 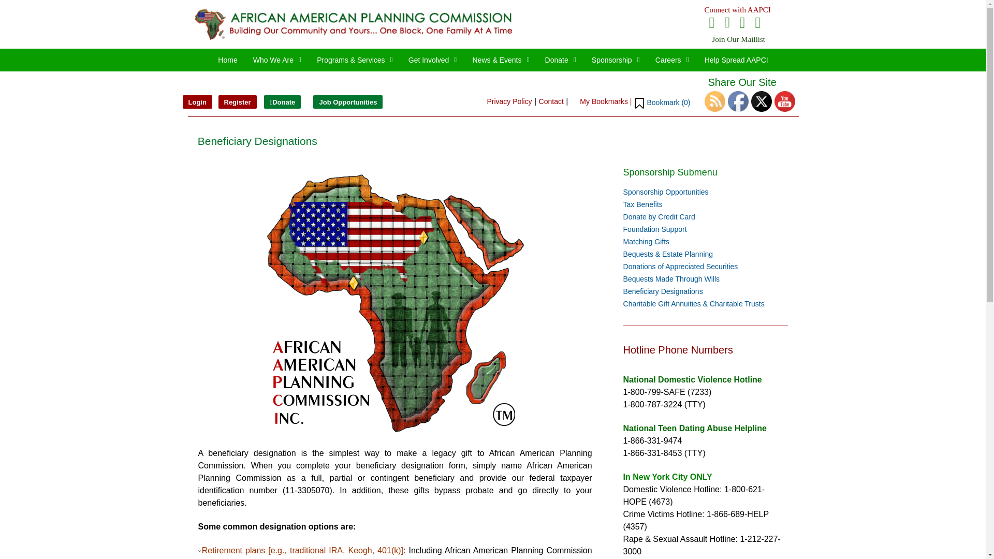 I want to click on Bookmark This, so click(x=662, y=102).